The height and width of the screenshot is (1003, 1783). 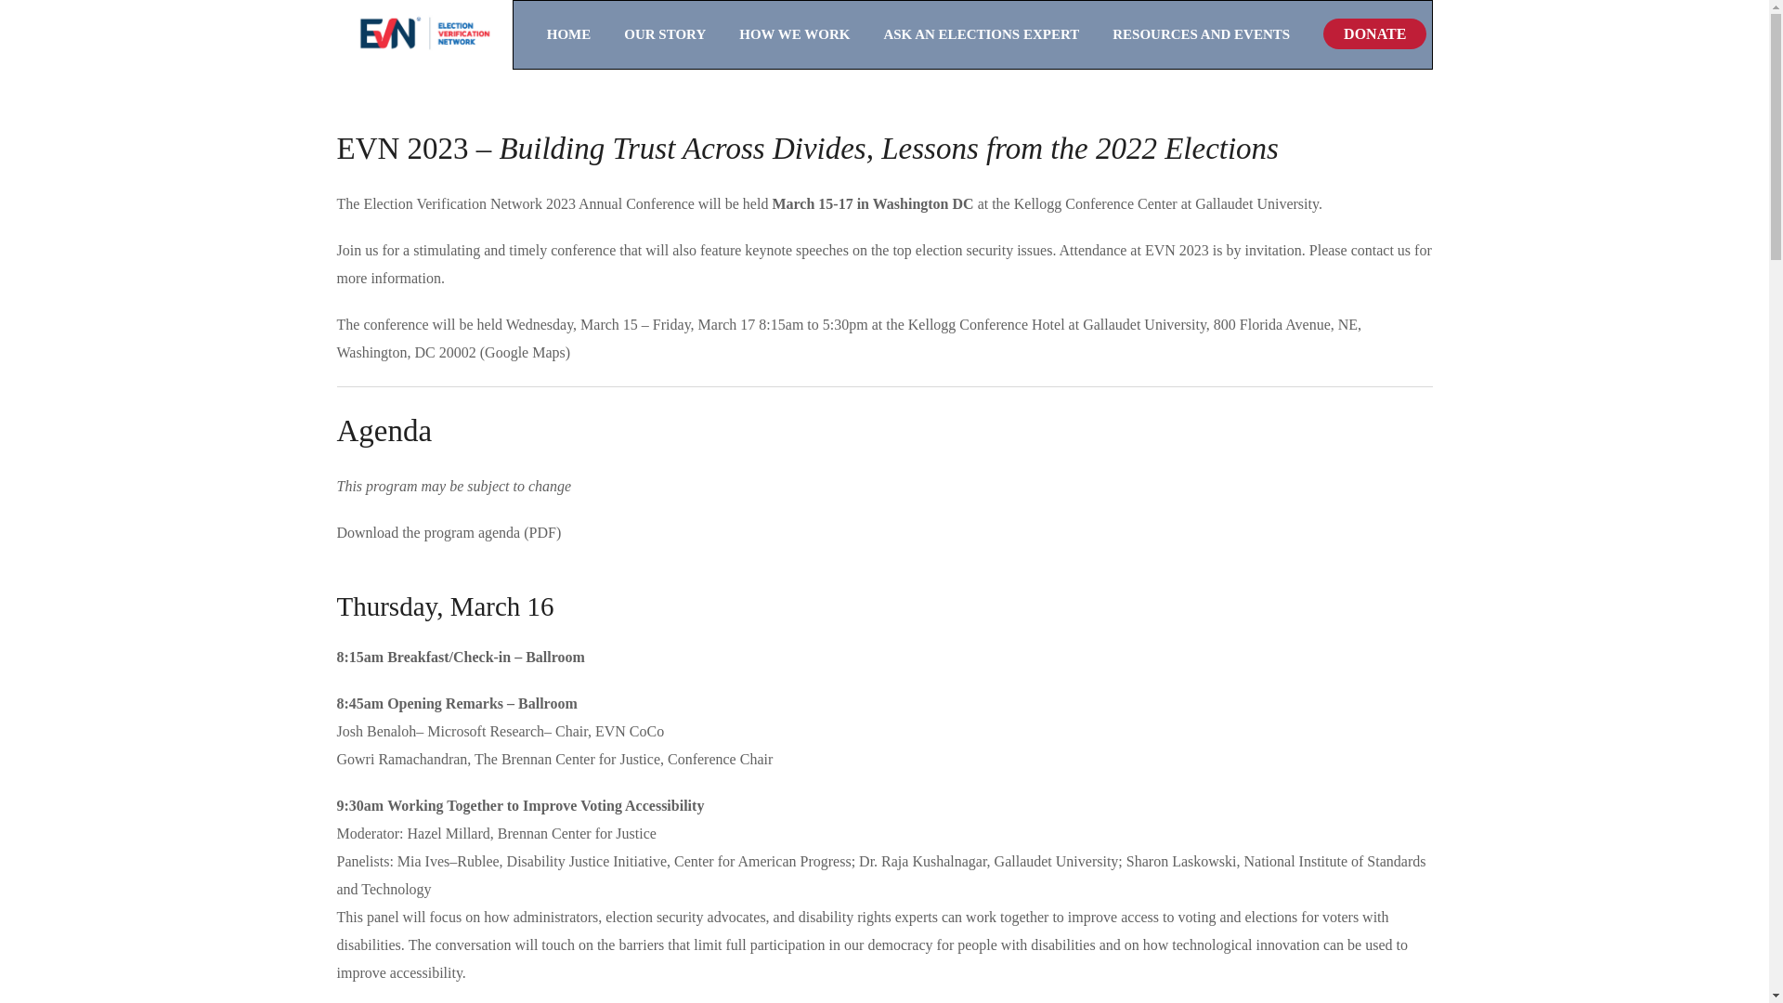 What do you see at coordinates (586, 34) in the screenshot?
I see `HOME` at bounding box center [586, 34].